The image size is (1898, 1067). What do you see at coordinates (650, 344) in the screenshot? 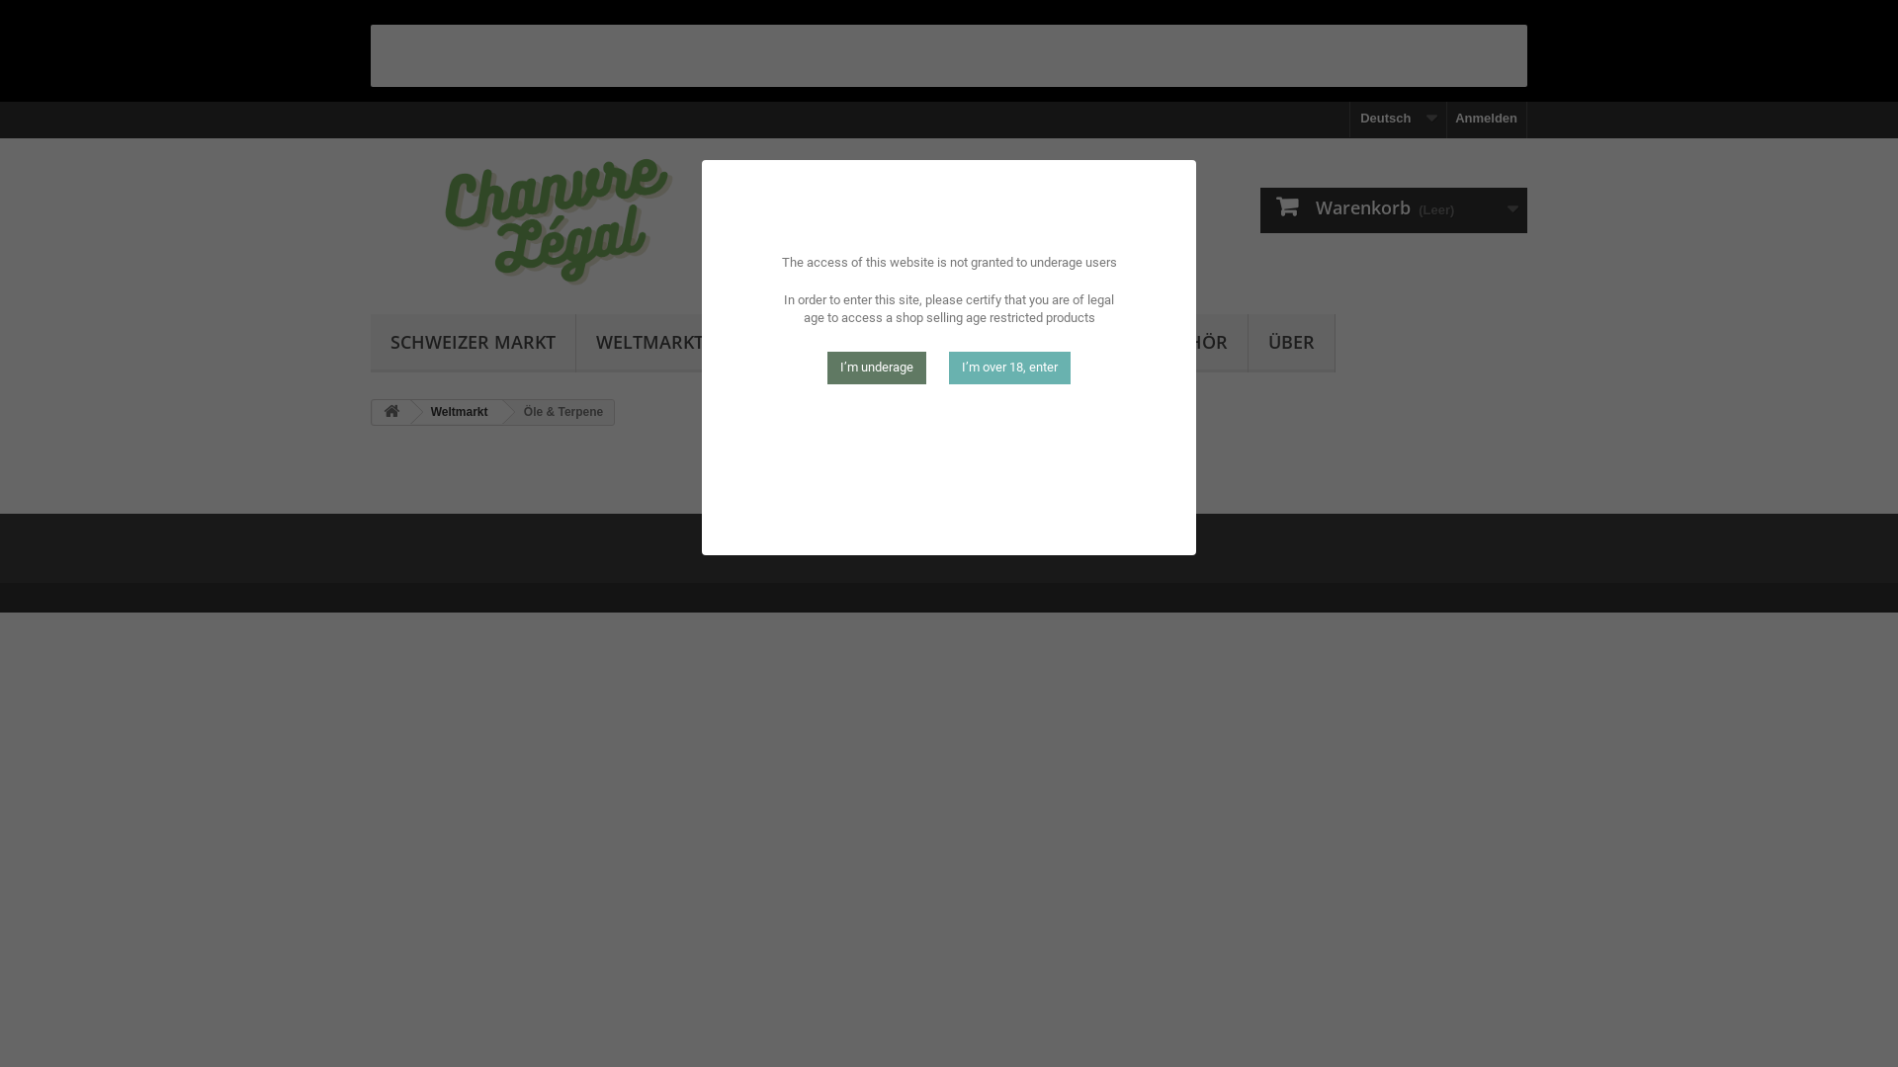
I see `WELTMARKT` at bounding box center [650, 344].